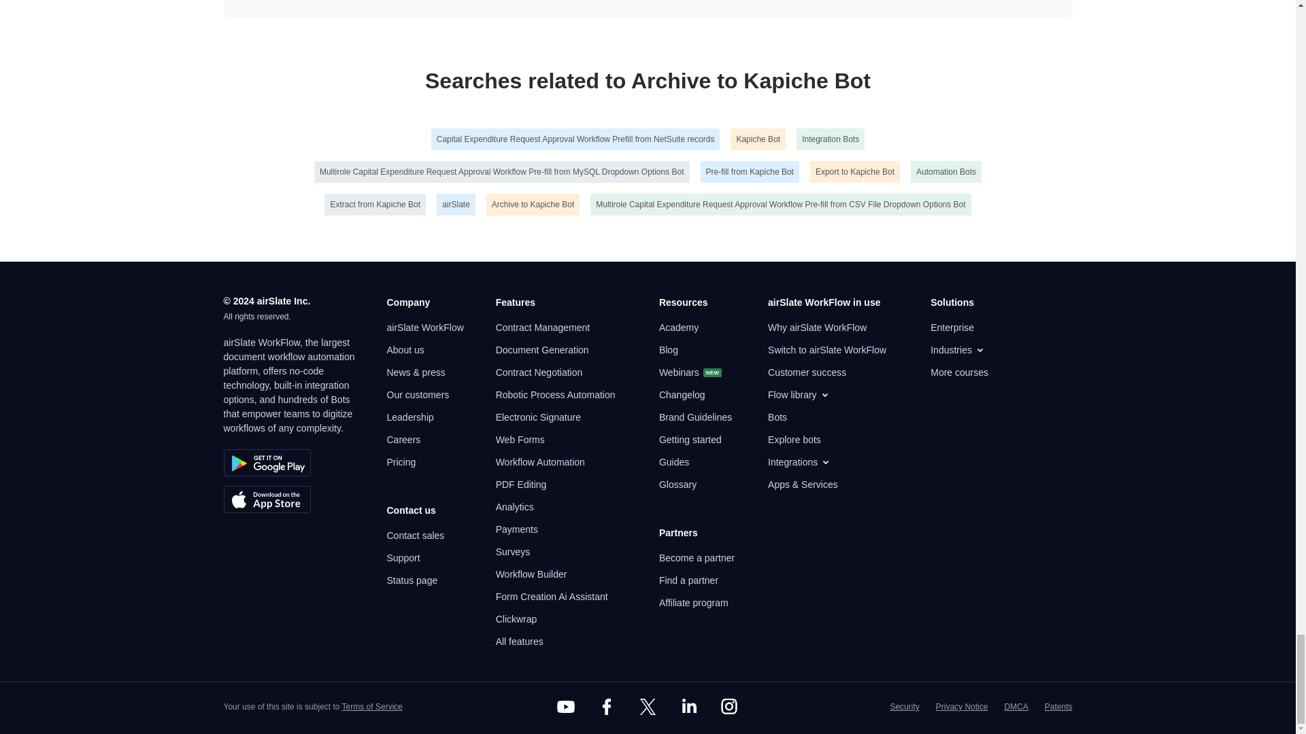 The width and height of the screenshot is (1306, 734). I want to click on YouTube, so click(566, 707).